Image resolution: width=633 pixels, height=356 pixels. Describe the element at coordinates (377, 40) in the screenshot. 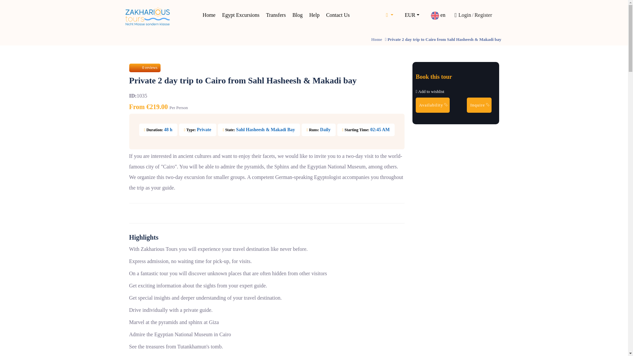

I see `Go to Home Page` at that location.